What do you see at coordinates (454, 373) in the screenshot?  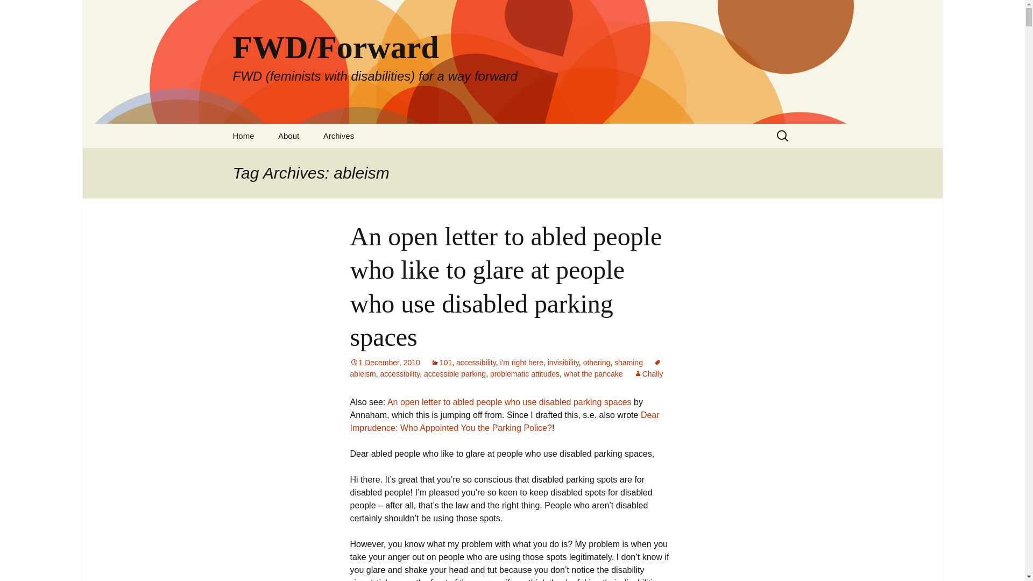 I see `accessible parking` at bounding box center [454, 373].